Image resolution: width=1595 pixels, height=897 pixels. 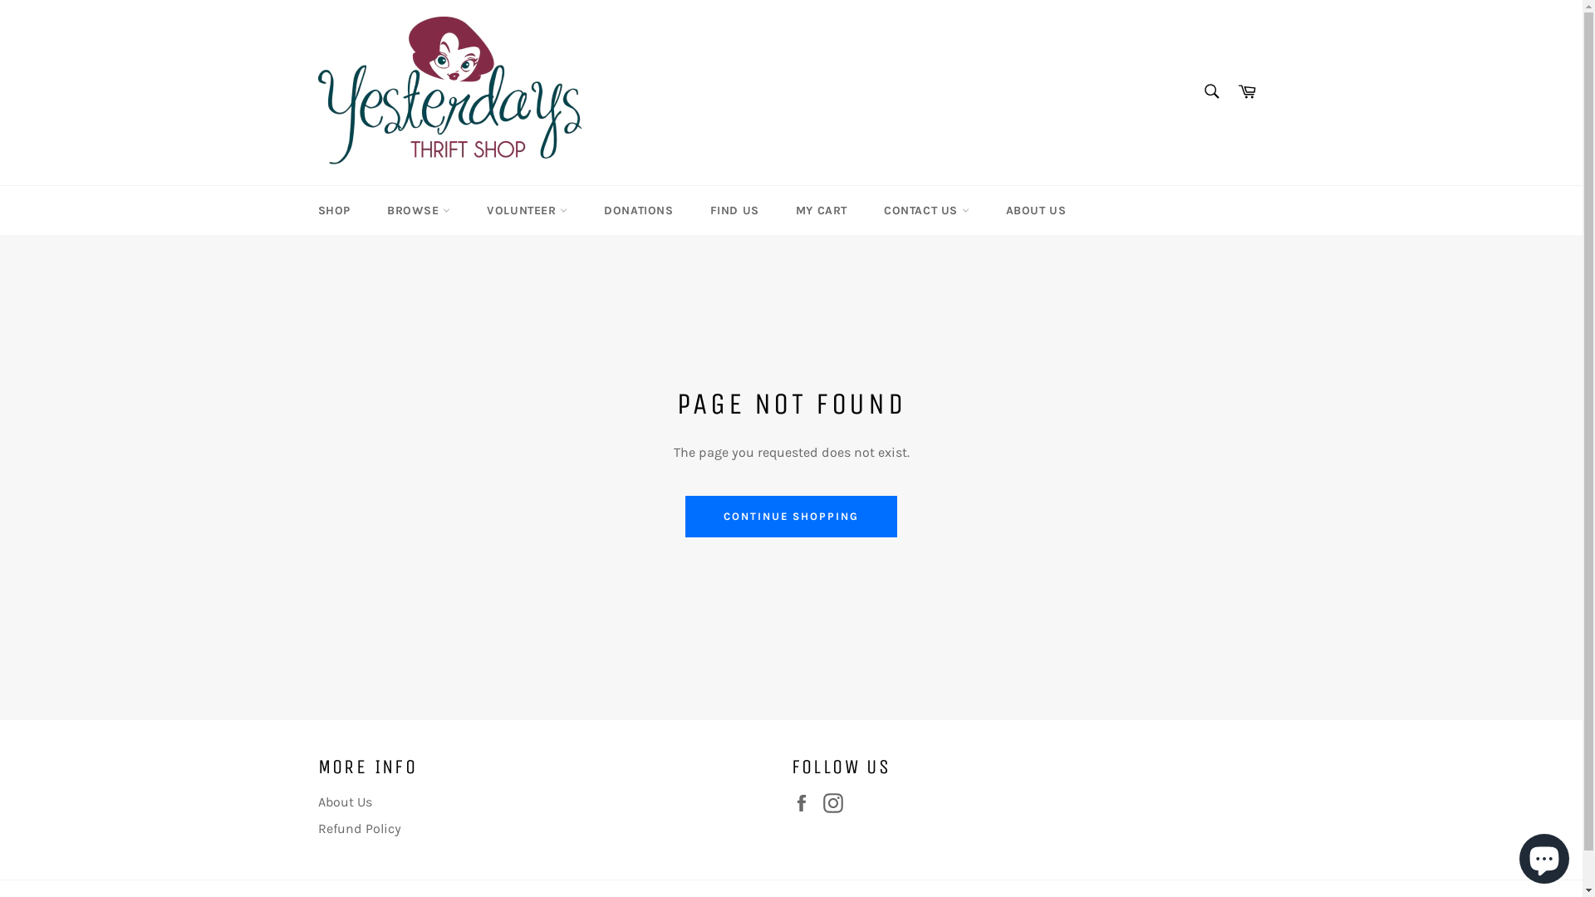 I want to click on CONTINUE SHOPPING, so click(x=791, y=517).